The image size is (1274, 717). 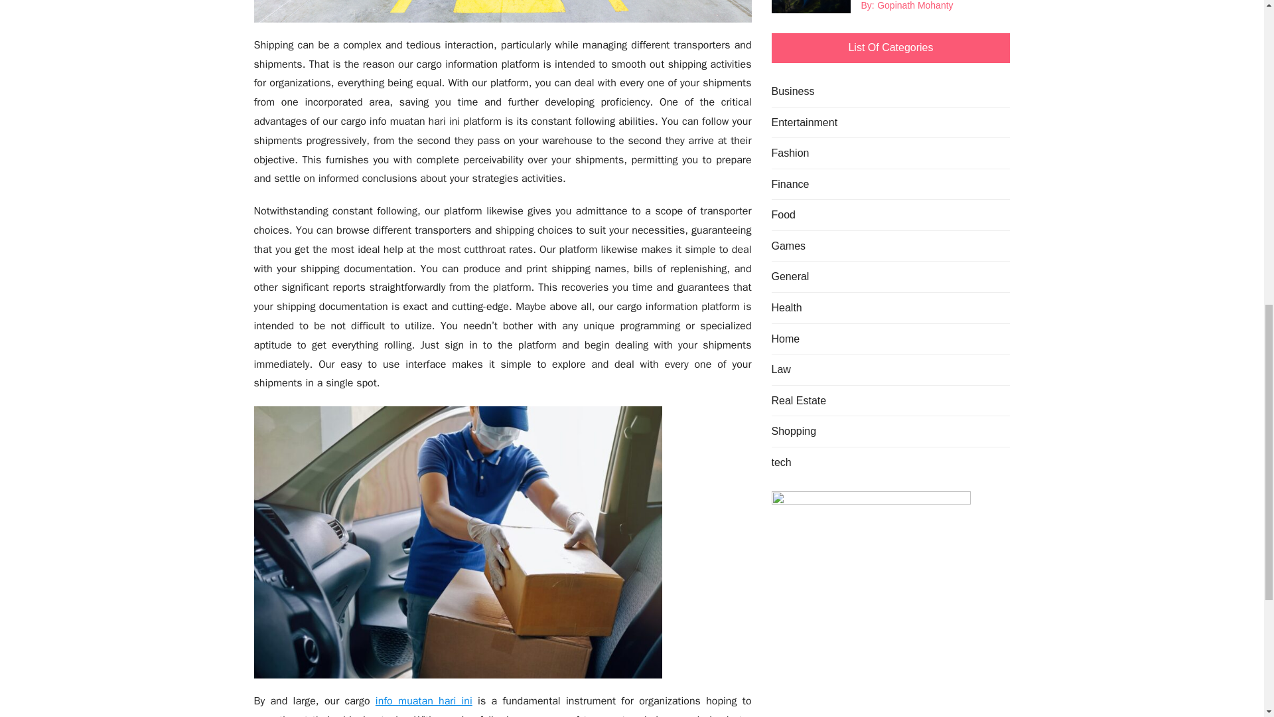 What do you see at coordinates (790, 184) in the screenshot?
I see `Finance` at bounding box center [790, 184].